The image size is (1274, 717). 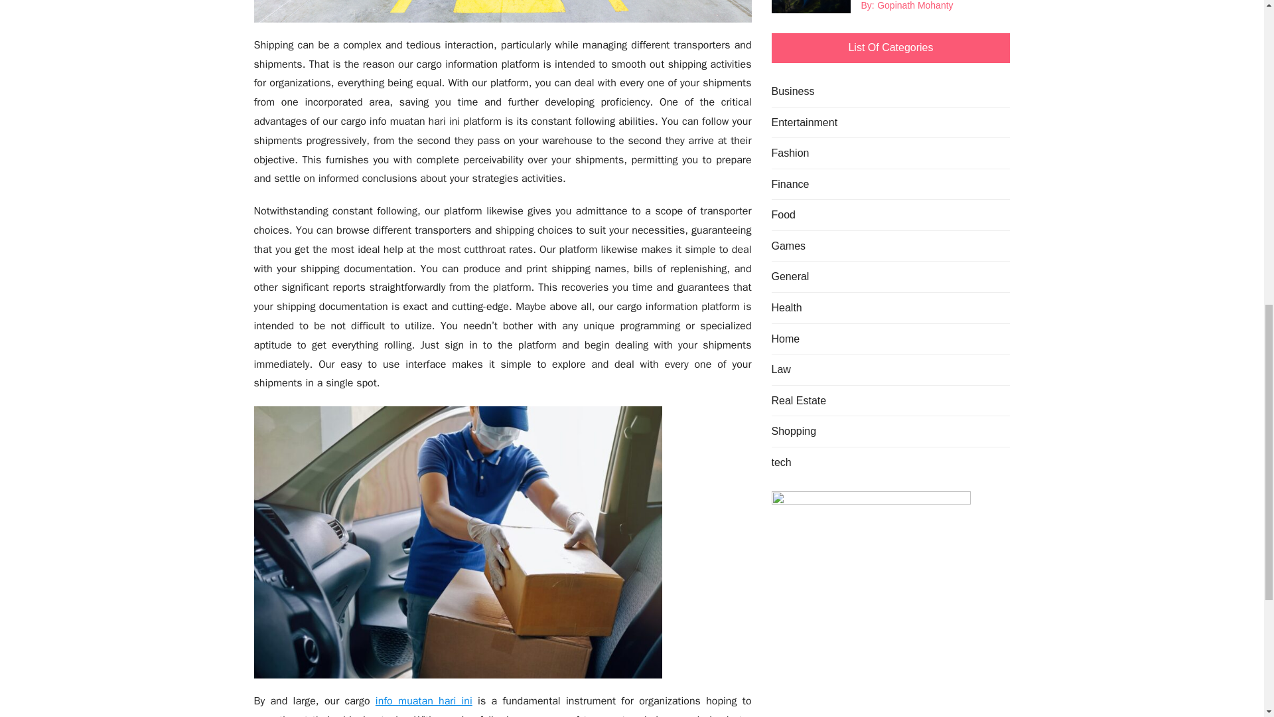 What do you see at coordinates (790, 184) in the screenshot?
I see `Finance` at bounding box center [790, 184].